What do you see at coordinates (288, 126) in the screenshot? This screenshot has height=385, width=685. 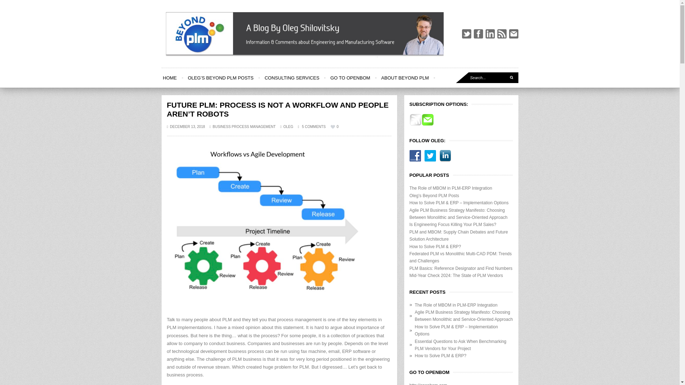 I see `OLEG` at bounding box center [288, 126].